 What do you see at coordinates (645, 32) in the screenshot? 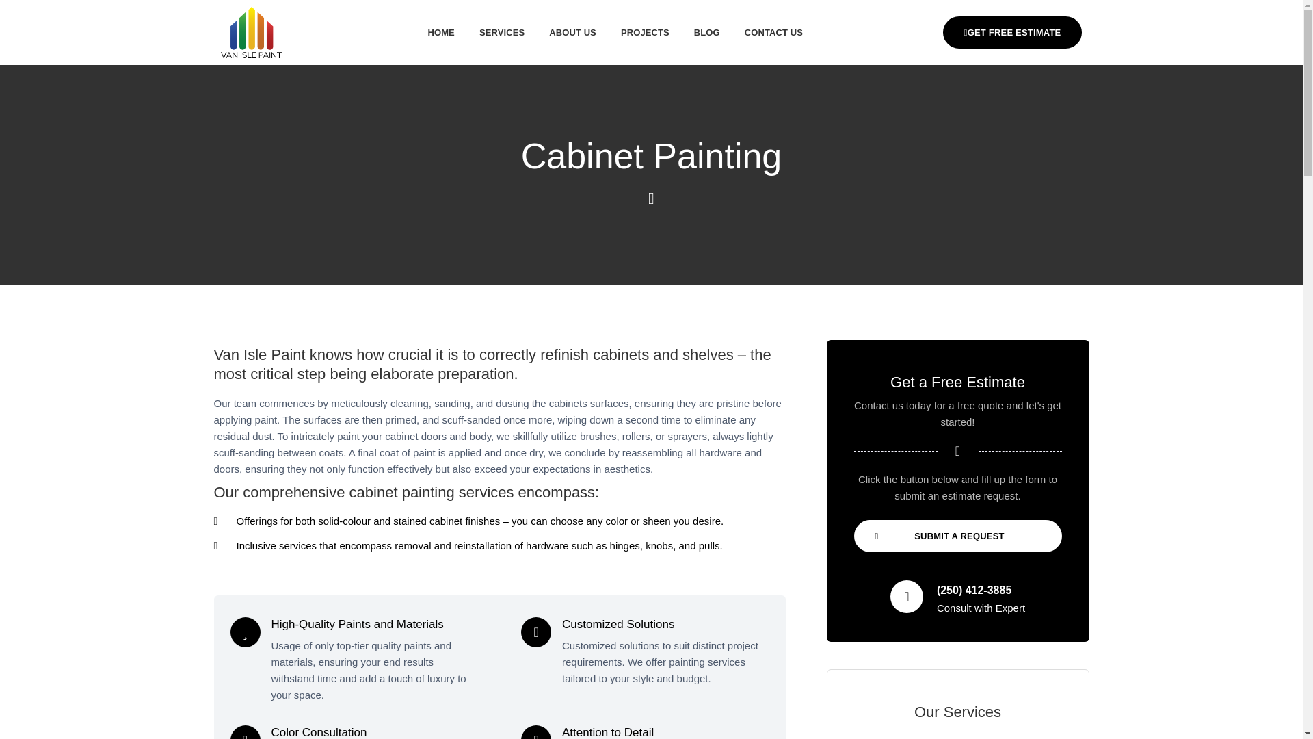
I see `PROJECTS` at bounding box center [645, 32].